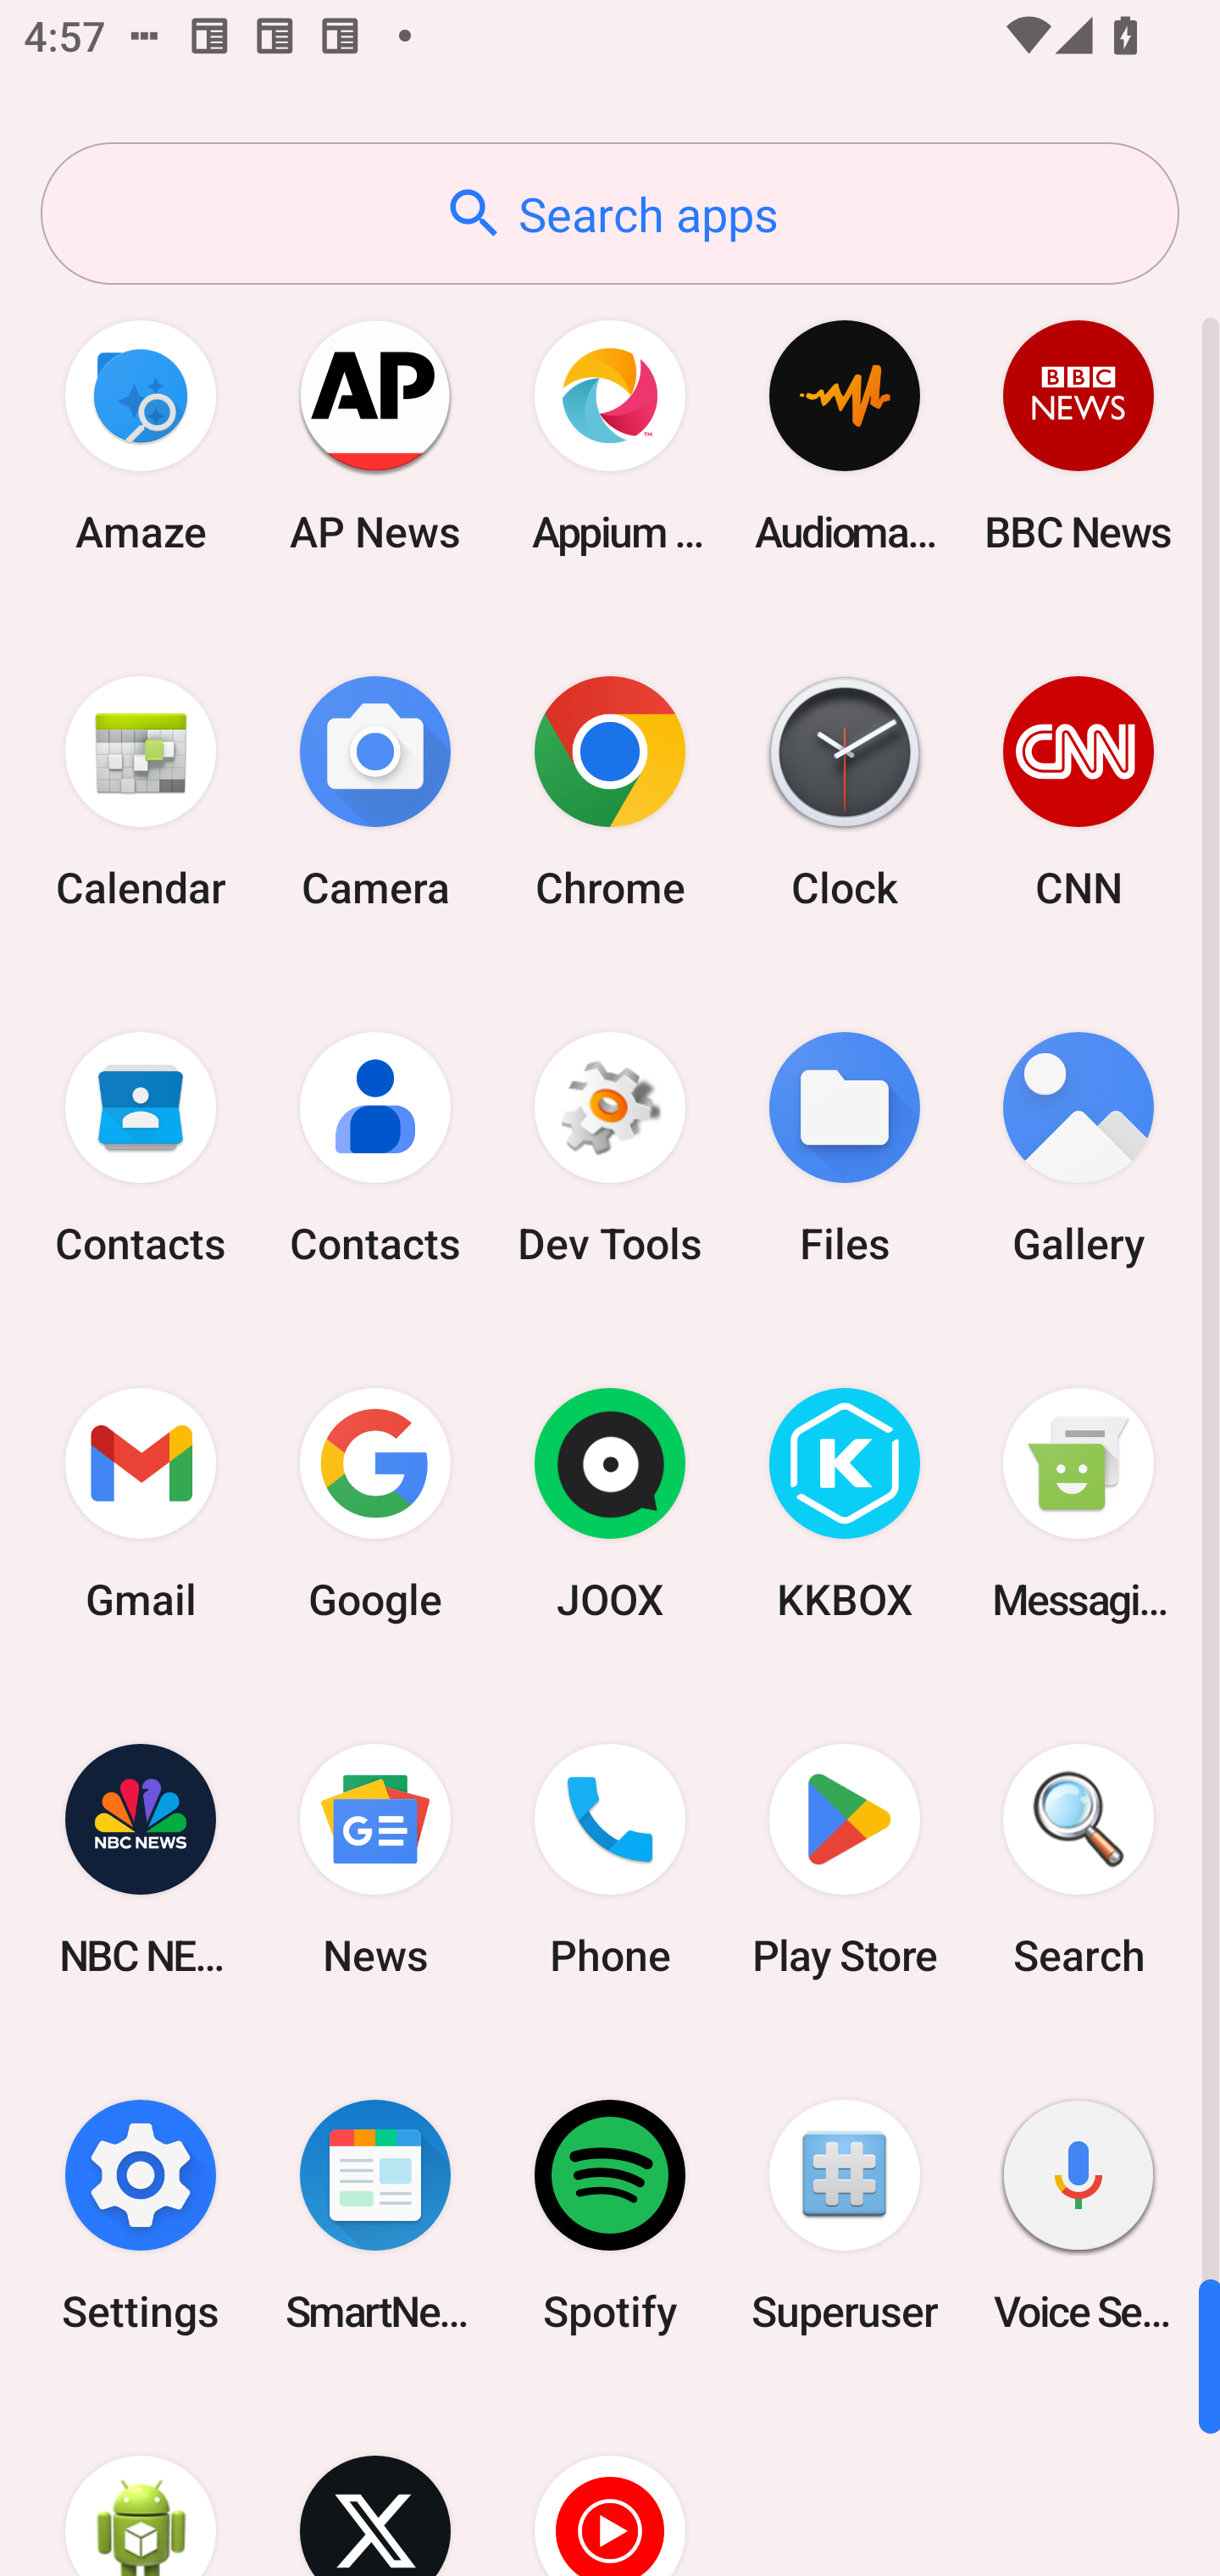  Describe the element at coordinates (610, 2215) in the screenshot. I see `Spotify` at that location.